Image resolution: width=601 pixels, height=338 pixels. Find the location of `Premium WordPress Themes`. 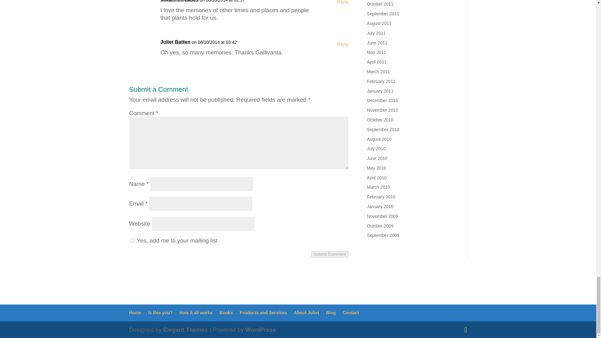

Premium WordPress Themes is located at coordinates (185, 330).